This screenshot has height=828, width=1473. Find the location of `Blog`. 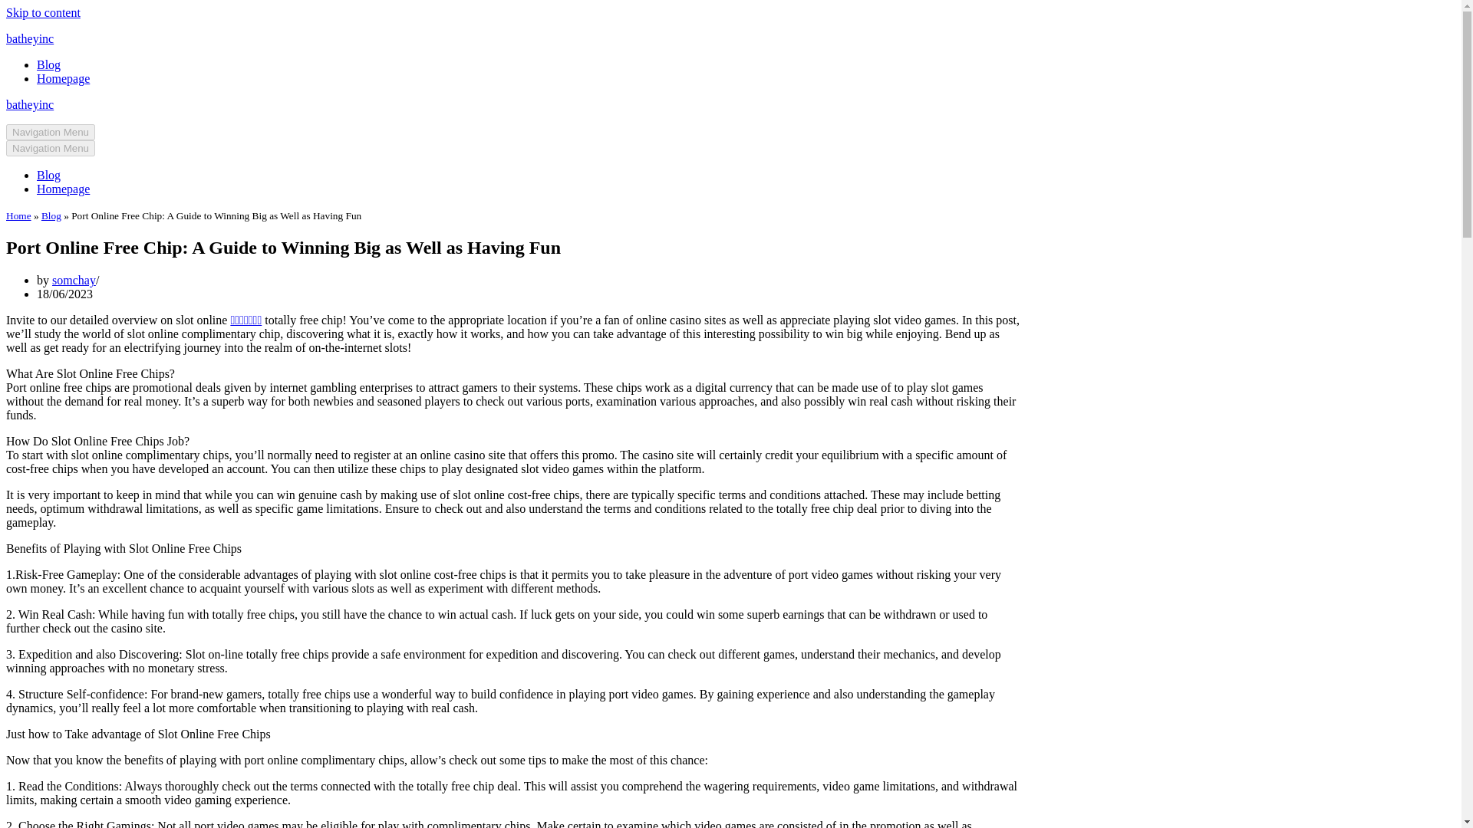

Blog is located at coordinates (48, 64).